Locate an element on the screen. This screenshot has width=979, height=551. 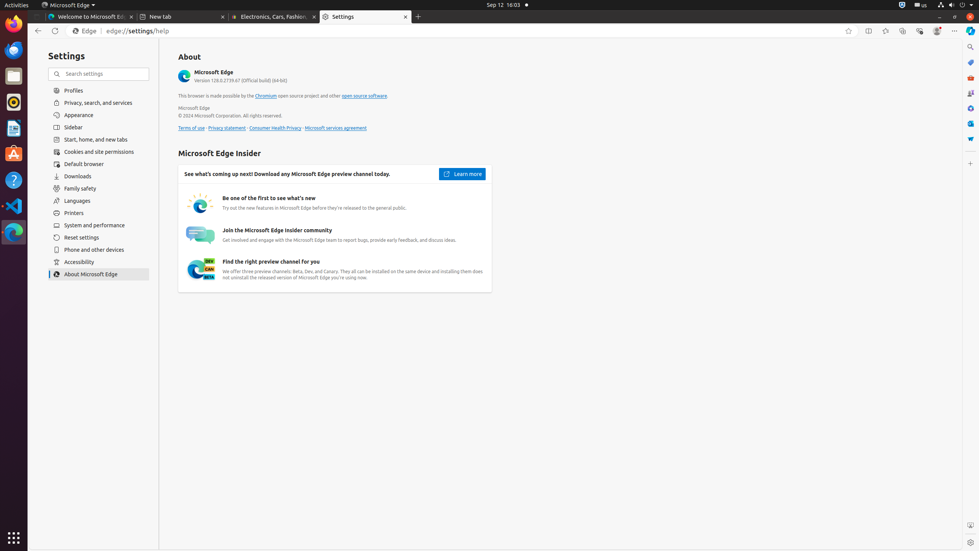
Rhythmbox is located at coordinates (14, 102).